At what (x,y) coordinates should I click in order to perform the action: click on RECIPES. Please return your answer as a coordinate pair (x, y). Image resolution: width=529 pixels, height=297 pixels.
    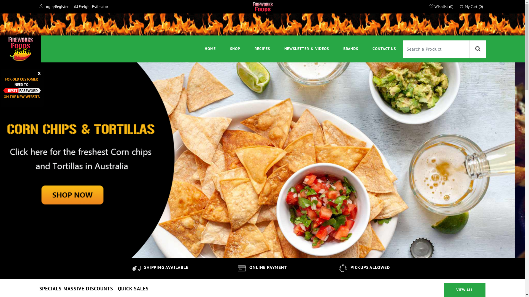
    Looking at the image, I should click on (262, 49).